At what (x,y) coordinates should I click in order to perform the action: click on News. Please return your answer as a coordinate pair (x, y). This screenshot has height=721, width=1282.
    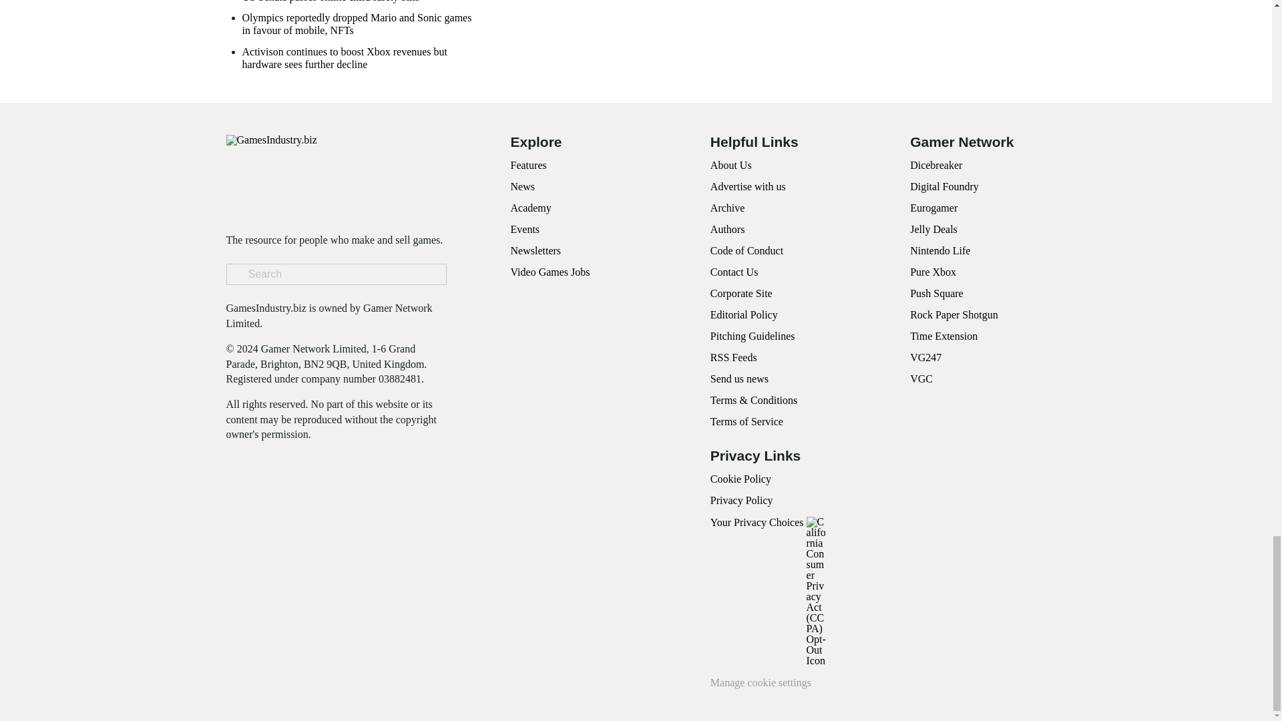
    Looking at the image, I should click on (522, 187).